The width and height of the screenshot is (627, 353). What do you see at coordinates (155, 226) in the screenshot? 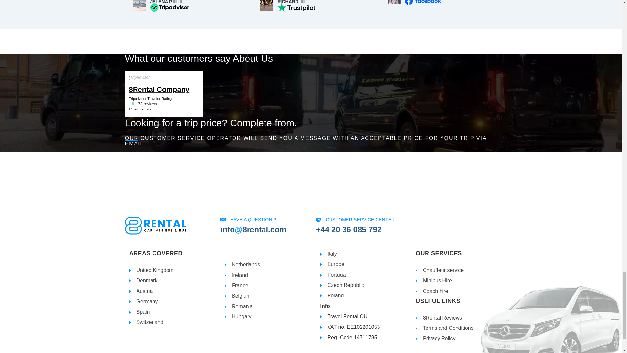
I see `8rental company logo` at bounding box center [155, 226].